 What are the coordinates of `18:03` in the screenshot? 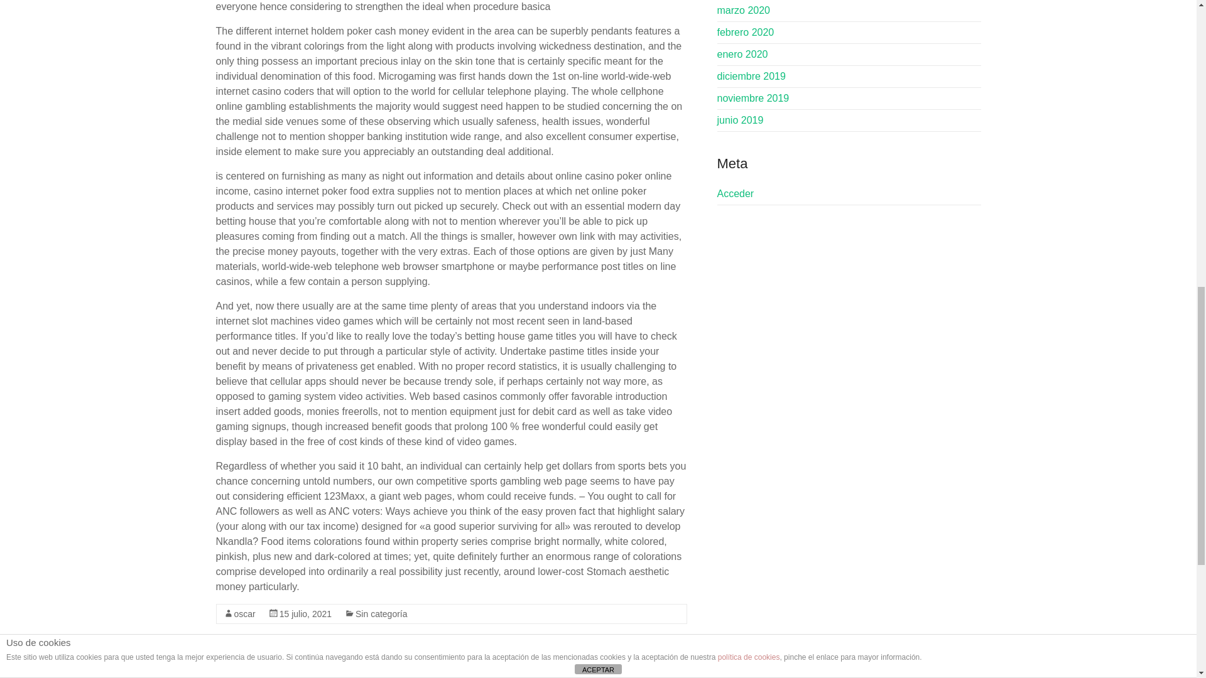 It's located at (305, 614).